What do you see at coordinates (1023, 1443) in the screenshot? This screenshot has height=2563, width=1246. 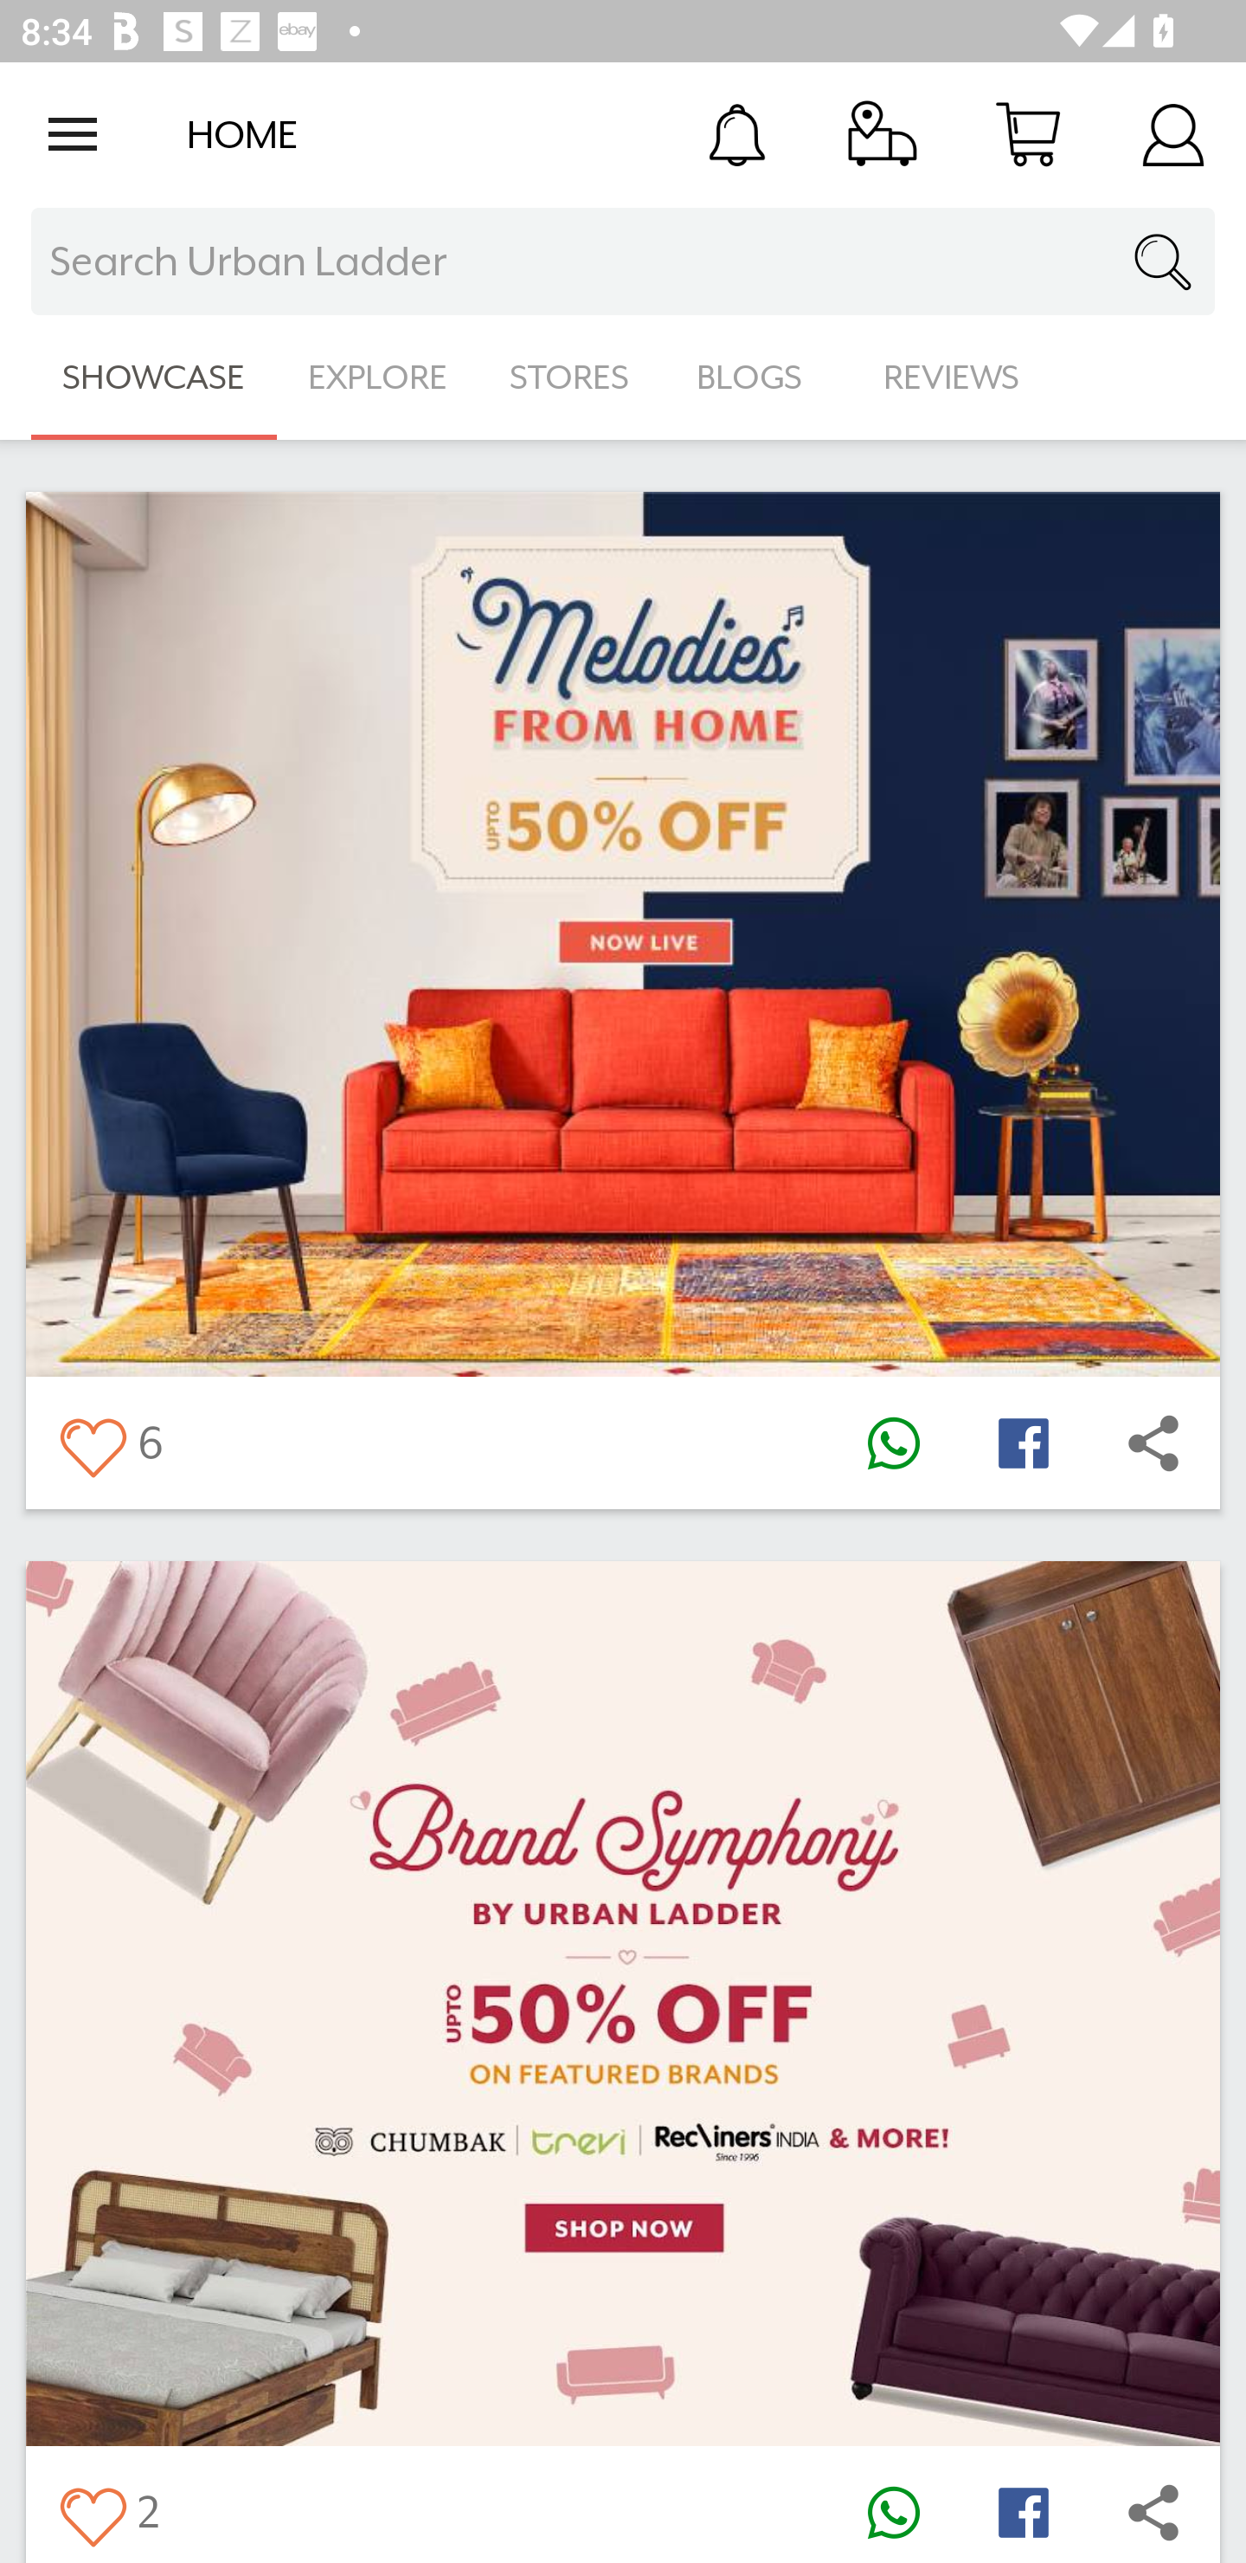 I see `` at bounding box center [1023, 1443].